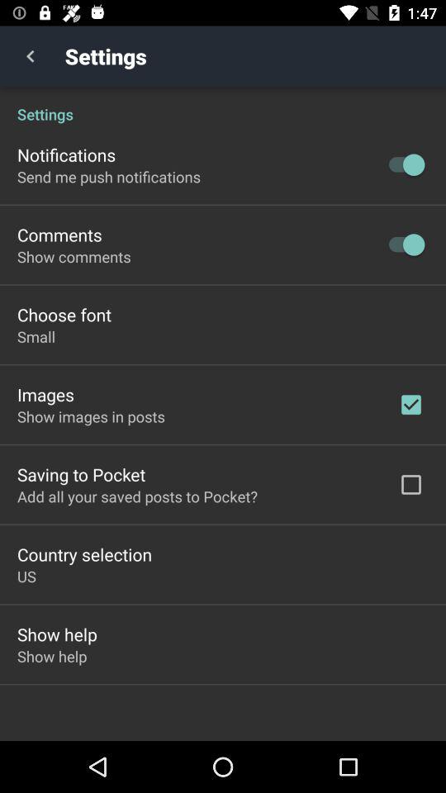 This screenshot has height=793, width=446. I want to click on launch the add all your item, so click(137, 496).